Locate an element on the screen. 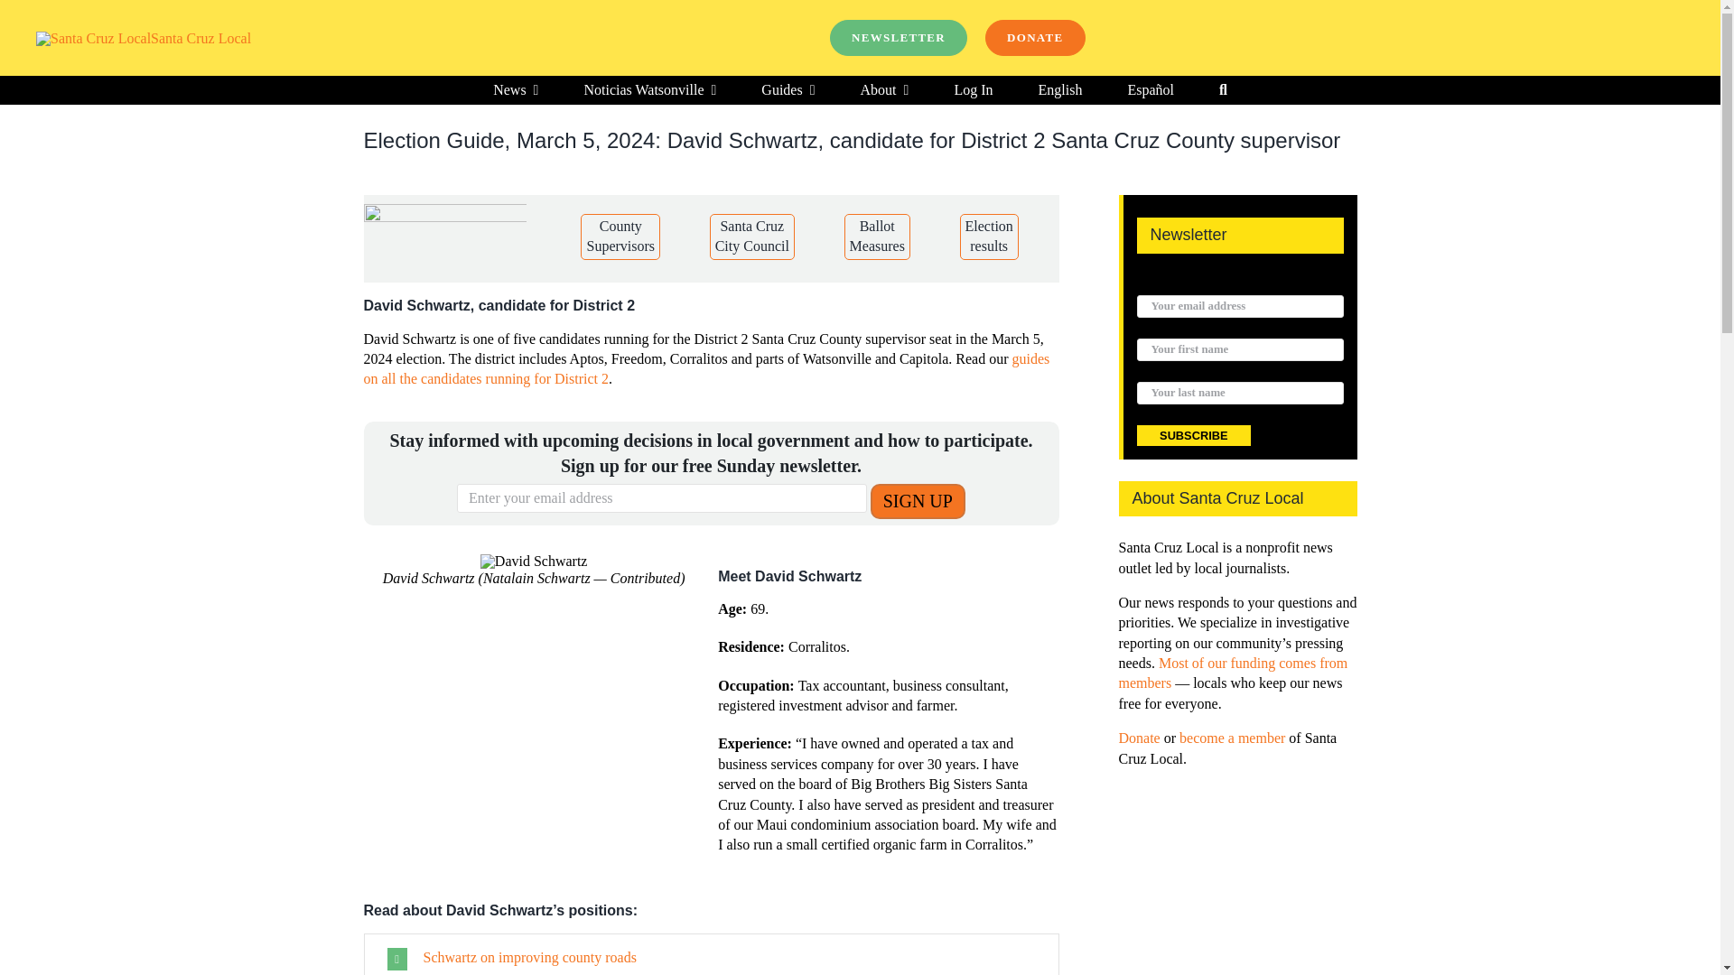 This screenshot has height=975, width=1734. DONATE is located at coordinates (1035, 37).